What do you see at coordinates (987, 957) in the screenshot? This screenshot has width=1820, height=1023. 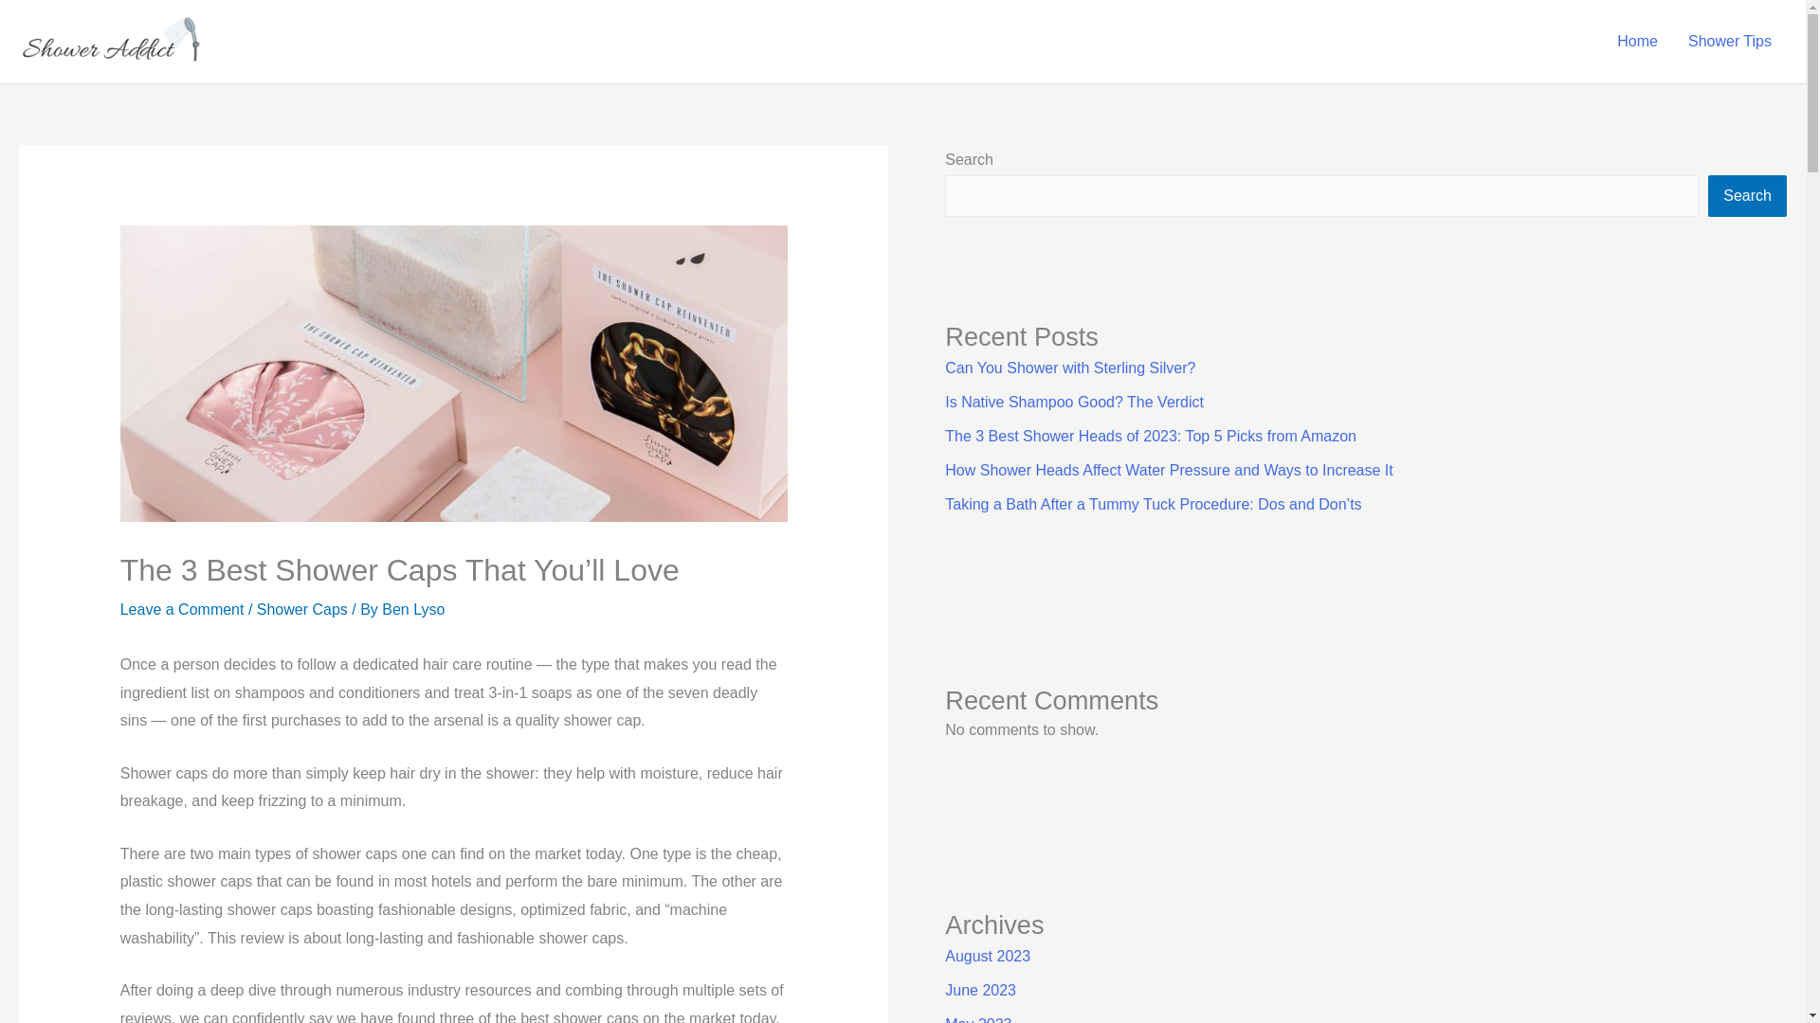 I see `August 2023` at bounding box center [987, 957].